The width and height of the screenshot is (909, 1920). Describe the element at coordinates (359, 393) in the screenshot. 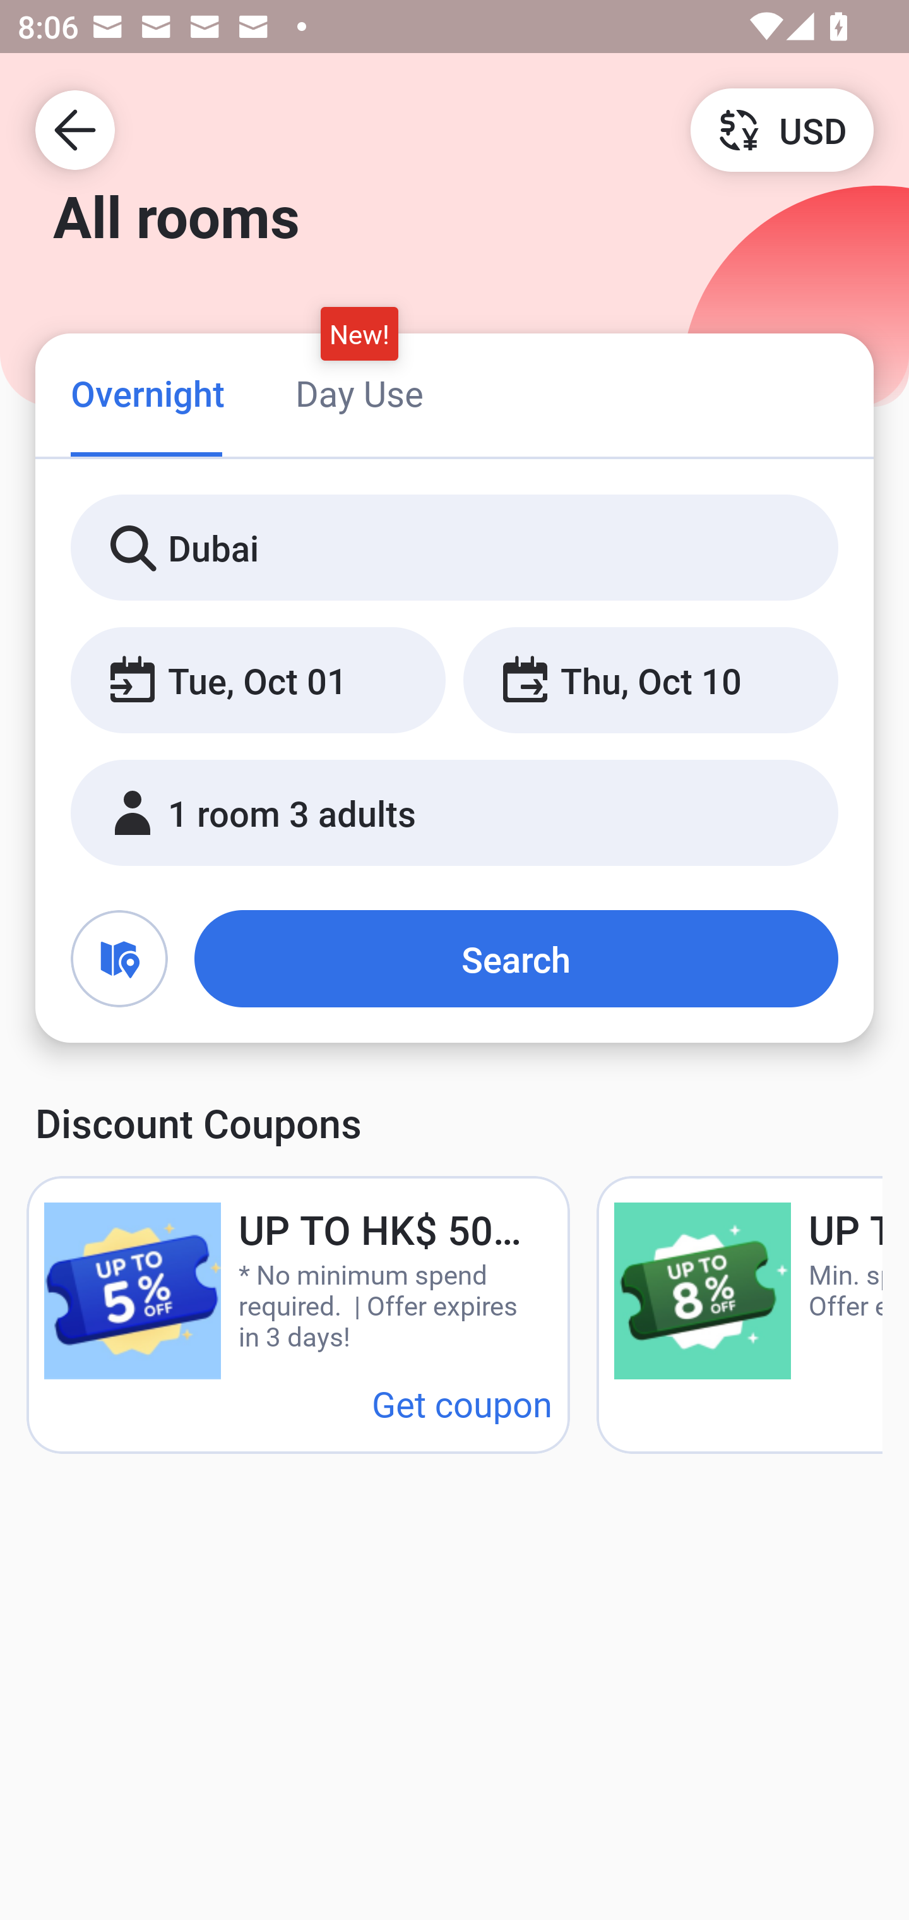

I see `Day Use` at that location.